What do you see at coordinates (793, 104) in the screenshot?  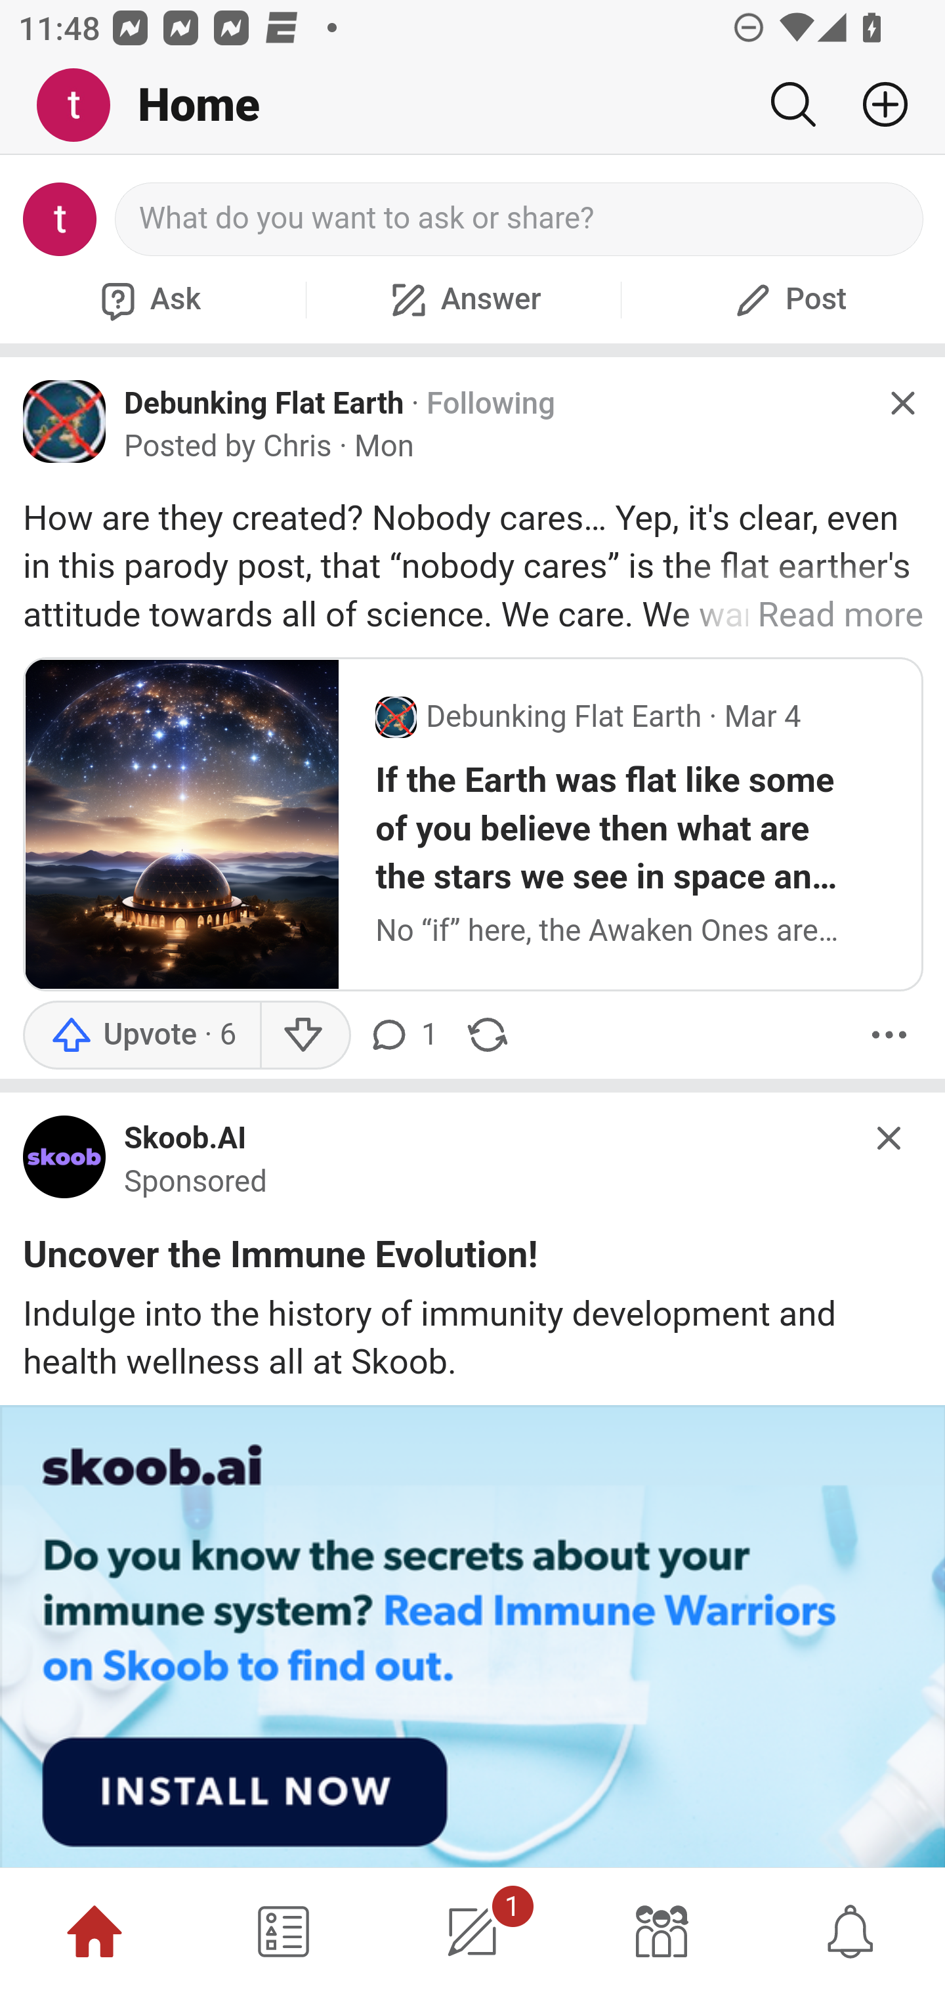 I see `Search` at bounding box center [793, 104].